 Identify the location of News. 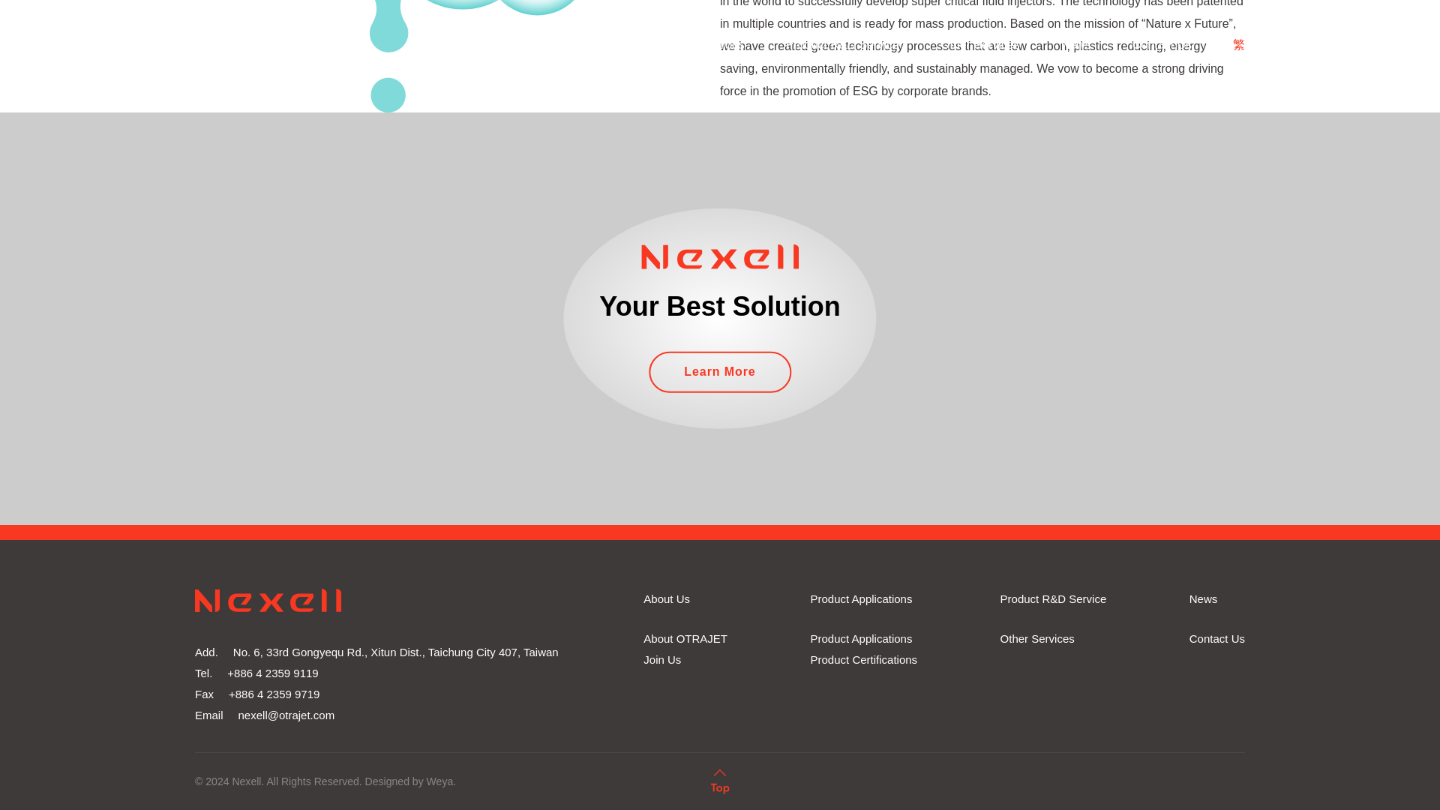
(1203, 599).